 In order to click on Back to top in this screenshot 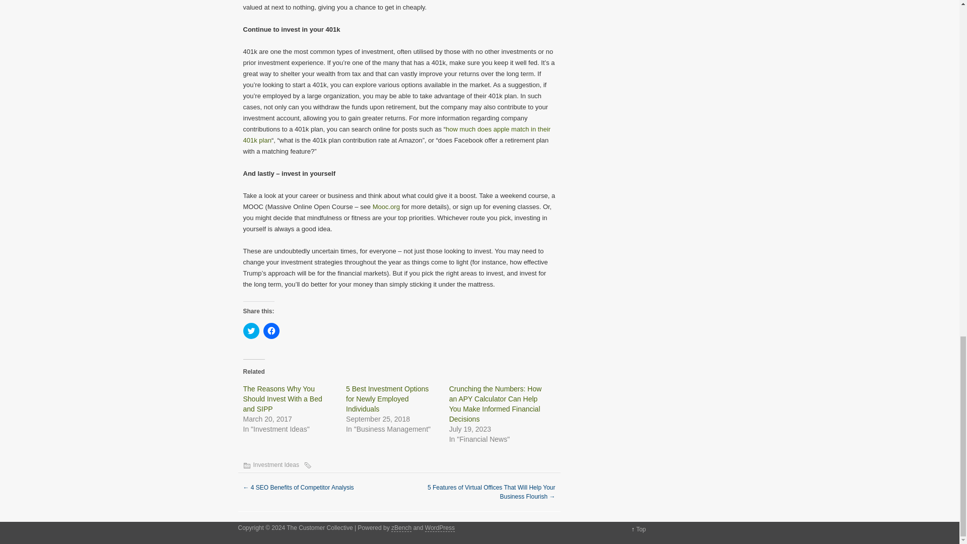, I will do `click(641, 529)`.